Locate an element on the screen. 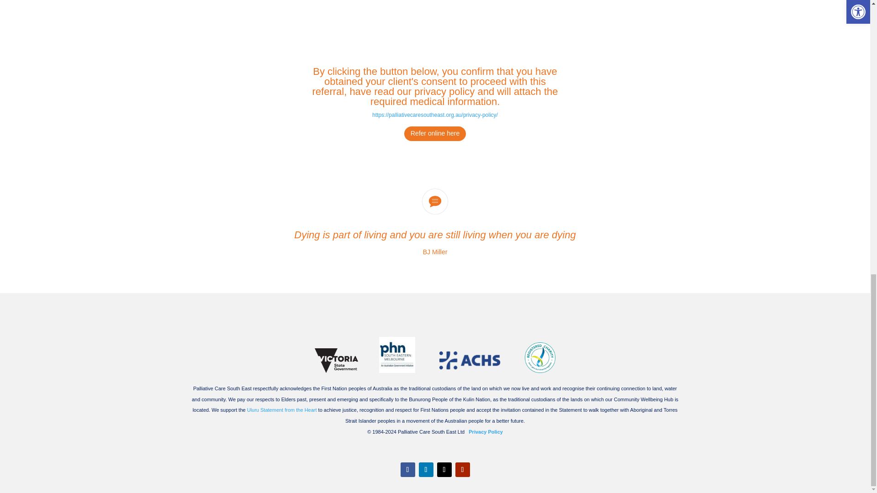 Image resolution: width=877 pixels, height=493 pixels. Follow on Youtube is located at coordinates (462, 470).